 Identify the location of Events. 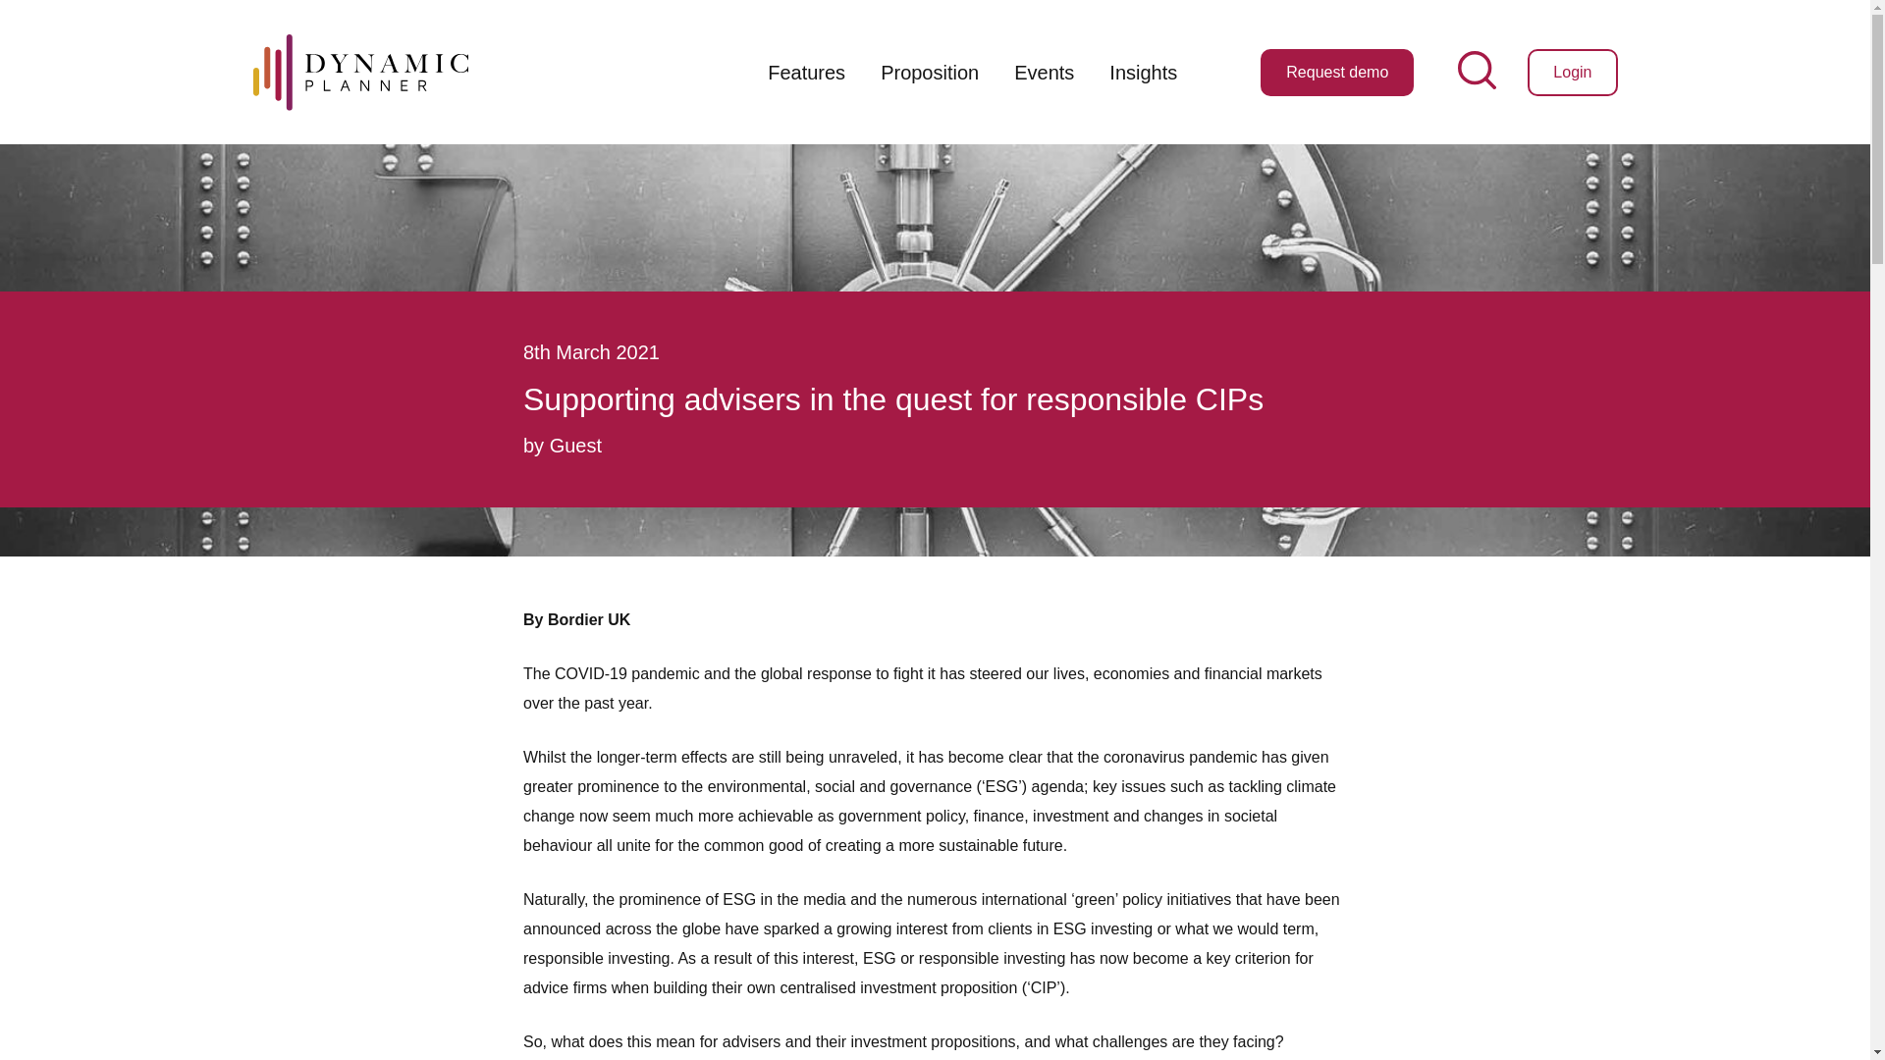
(1044, 73).